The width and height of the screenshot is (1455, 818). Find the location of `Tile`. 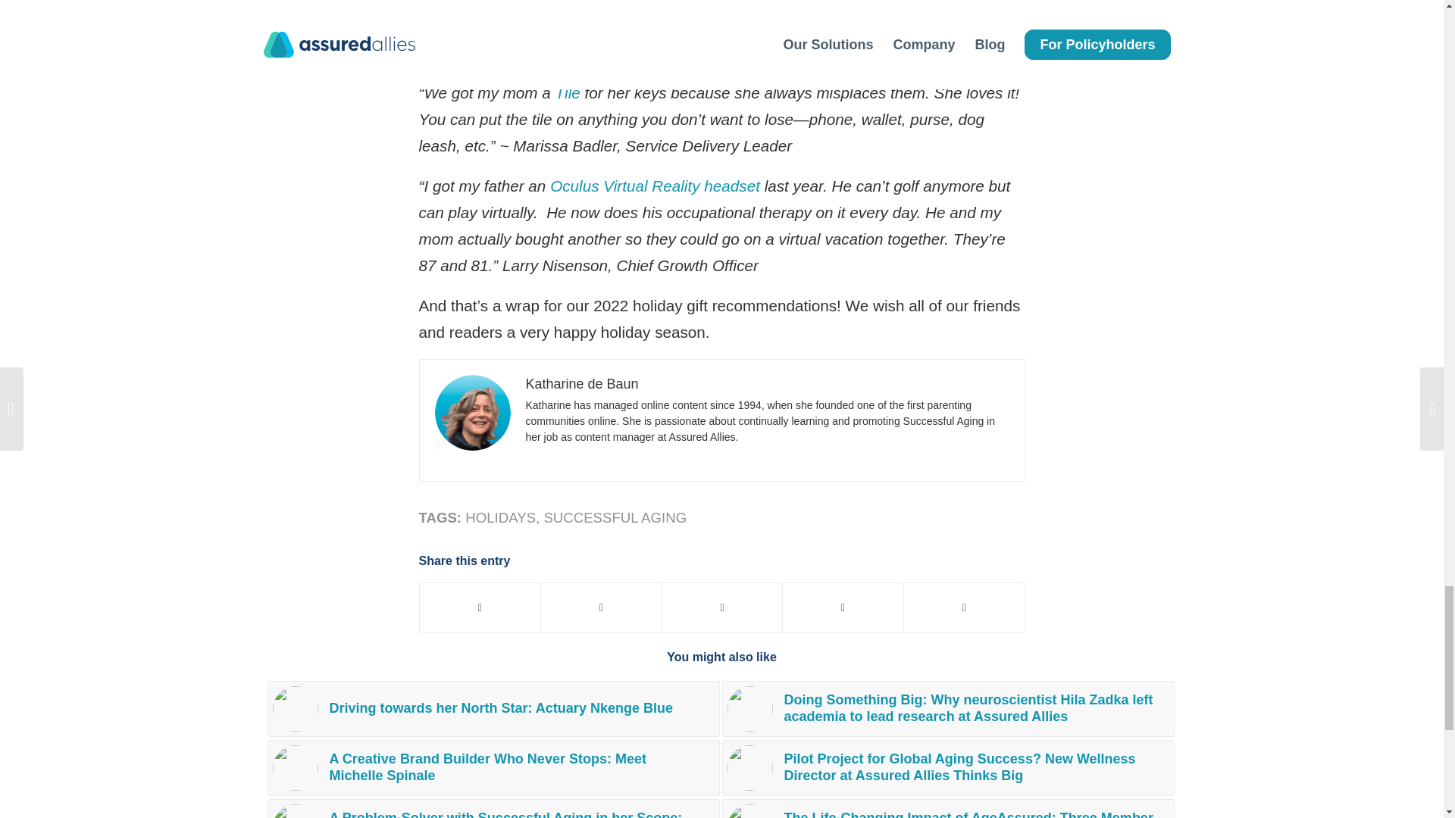

Tile is located at coordinates (568, 92).